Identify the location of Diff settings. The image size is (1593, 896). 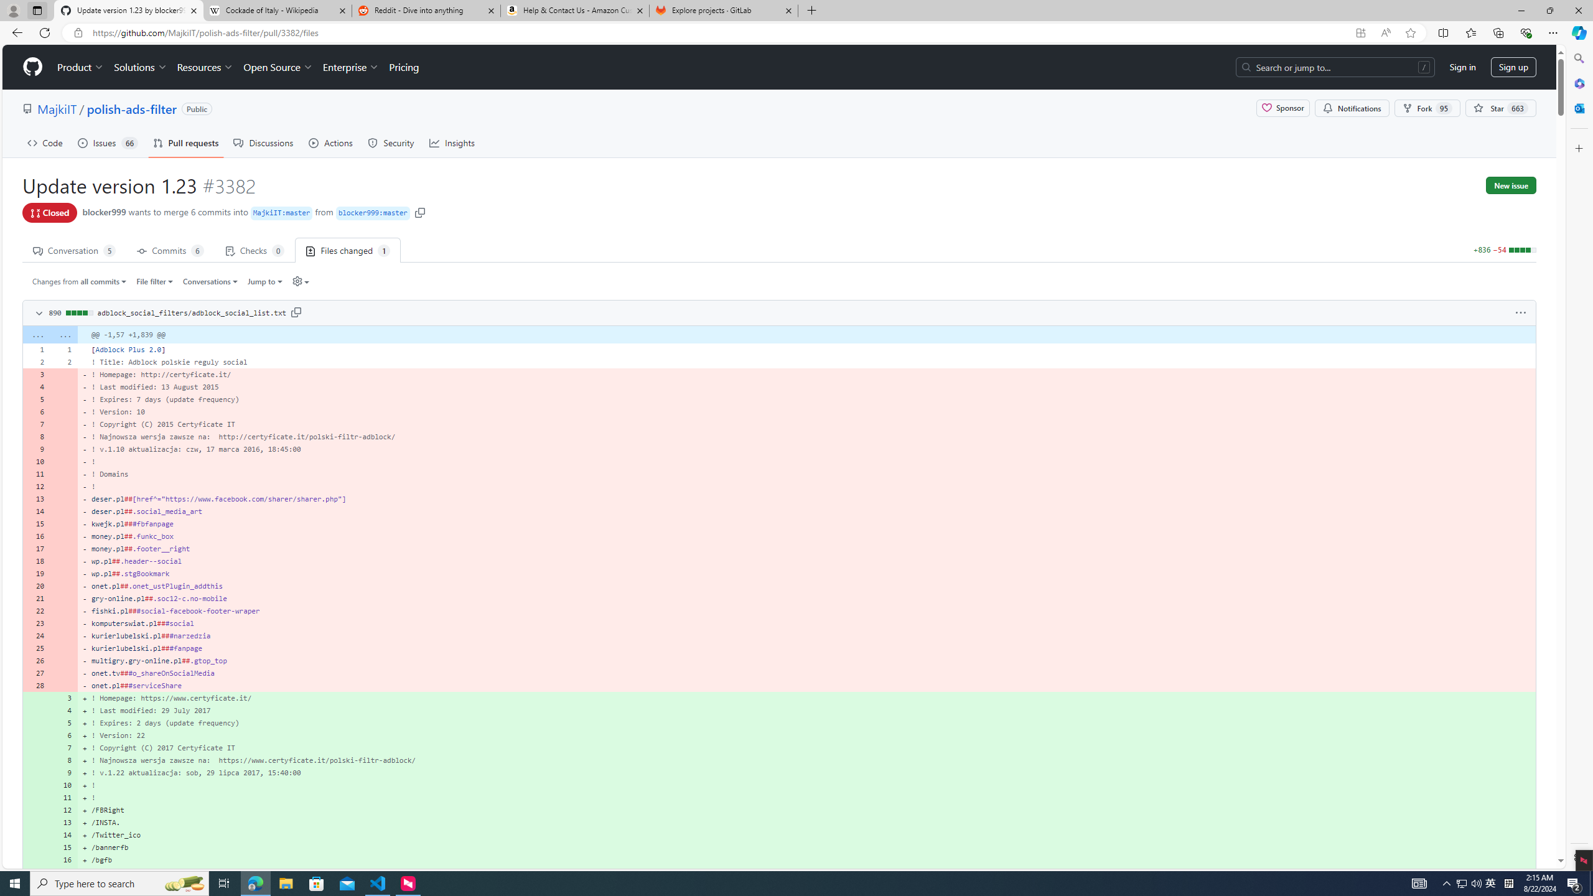
(297, 281).